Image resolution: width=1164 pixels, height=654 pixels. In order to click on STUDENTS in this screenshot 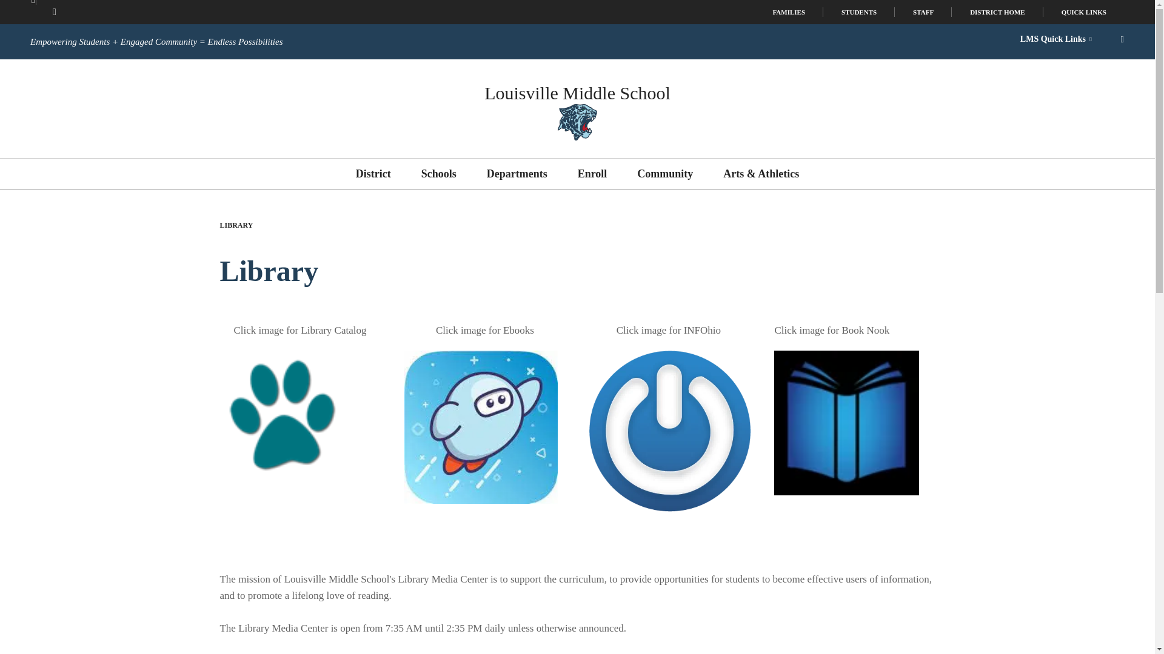, I will do `click(858, 12)`.